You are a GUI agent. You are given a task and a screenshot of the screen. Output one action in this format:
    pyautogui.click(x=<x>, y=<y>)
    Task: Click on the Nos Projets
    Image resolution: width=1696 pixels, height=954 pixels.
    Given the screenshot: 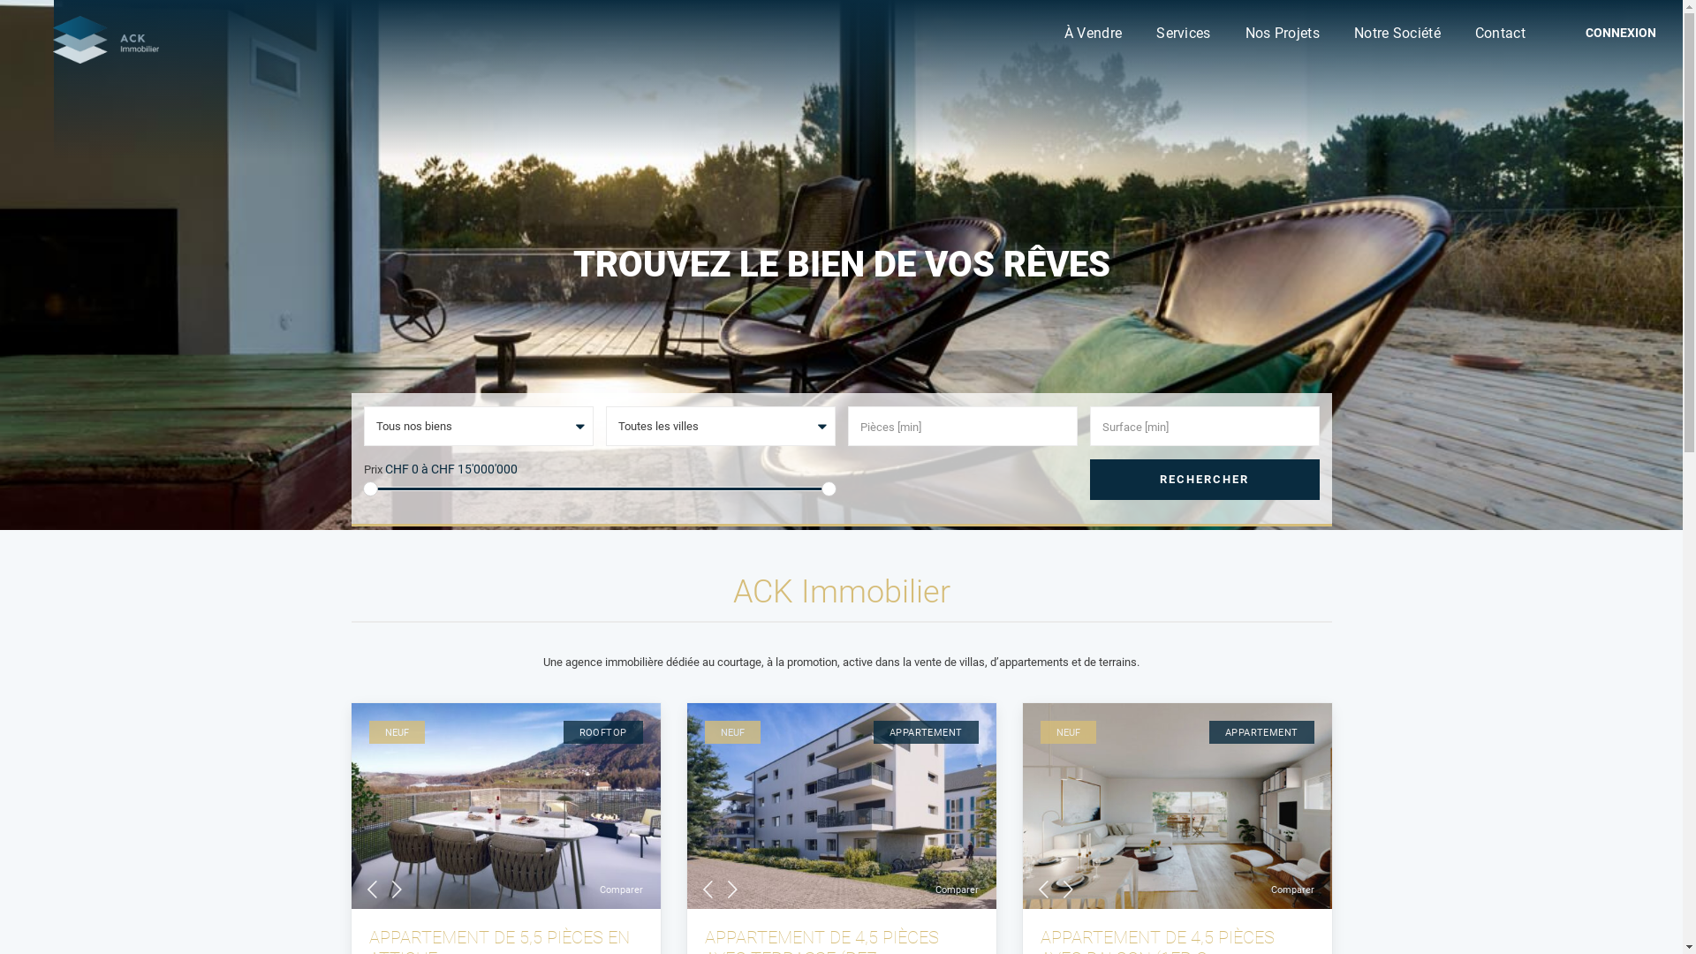 What is the action you would take?
    pyautogui.click(x=1283, y=34)
    